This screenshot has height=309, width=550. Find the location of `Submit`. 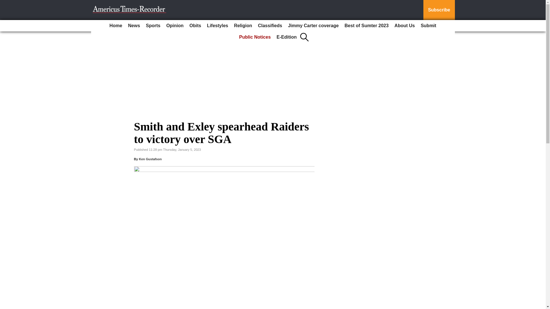

Submit is located at coordinates (429, 26).